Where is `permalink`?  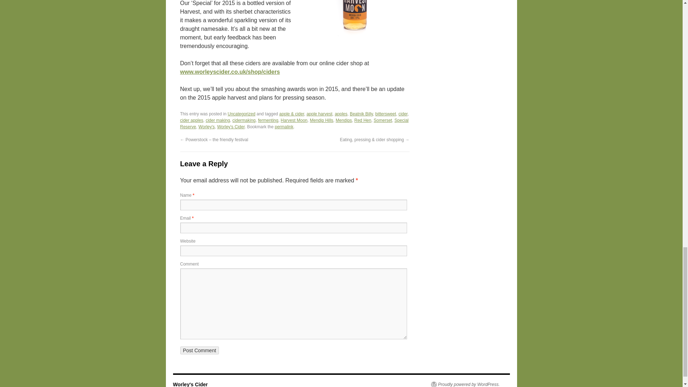
permalink is located at coordinates (284, 126).